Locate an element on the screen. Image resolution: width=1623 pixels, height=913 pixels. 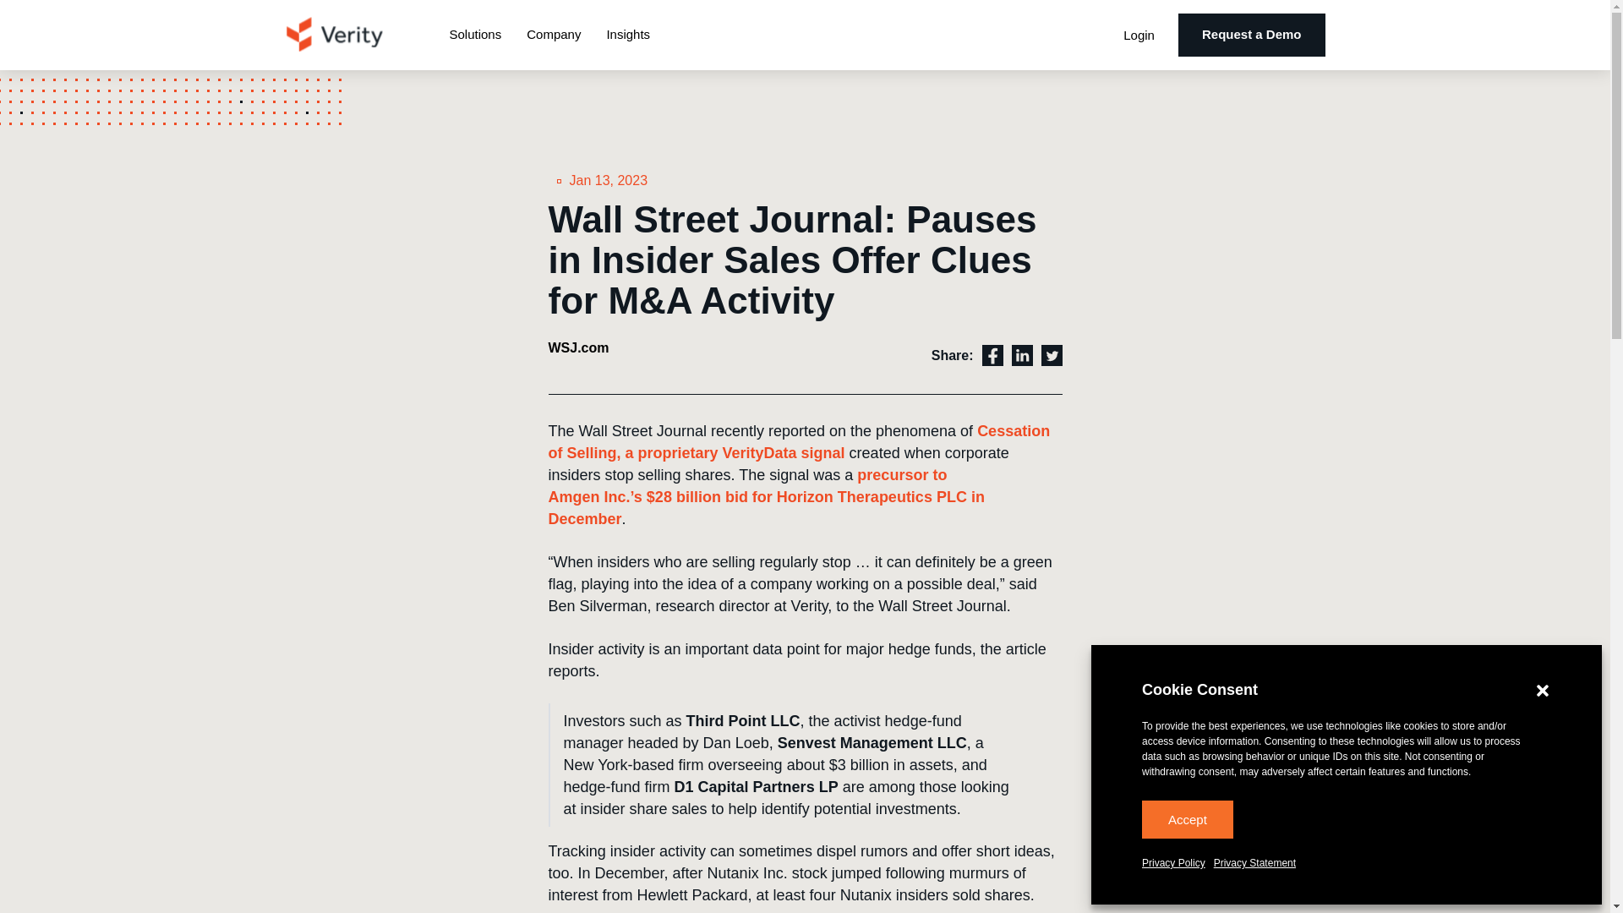
Company is located at coordinates (554, 36).